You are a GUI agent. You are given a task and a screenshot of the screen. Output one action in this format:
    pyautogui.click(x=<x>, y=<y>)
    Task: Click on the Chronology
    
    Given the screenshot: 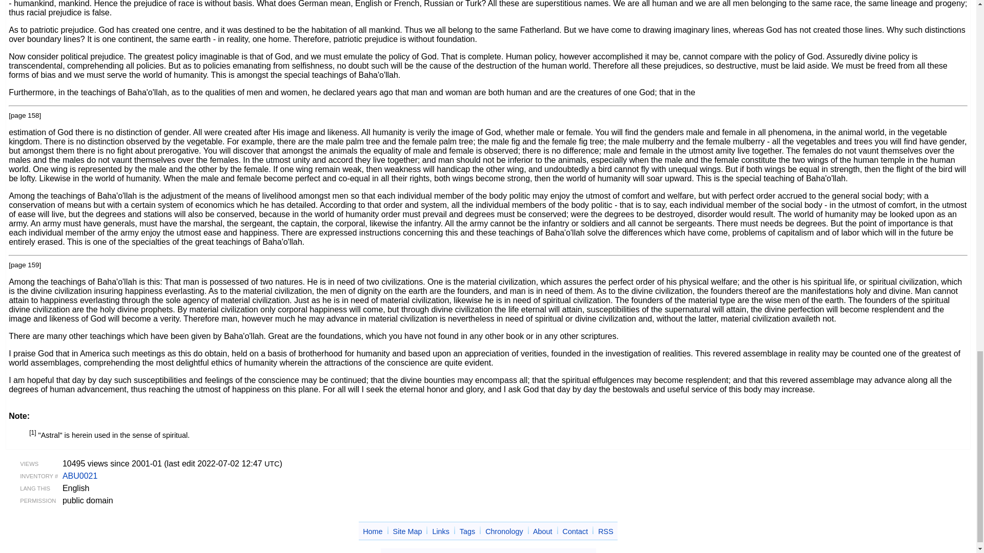 What is the action you would take?
    pyautogui.click(x=504, y=531)
    